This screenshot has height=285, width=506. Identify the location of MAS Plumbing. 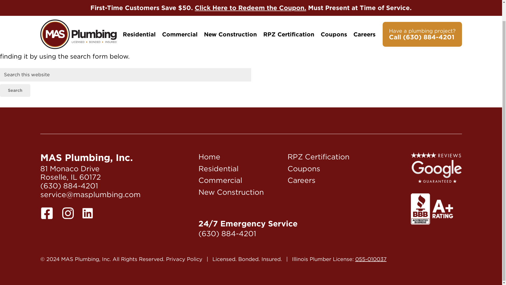
(78, 15).